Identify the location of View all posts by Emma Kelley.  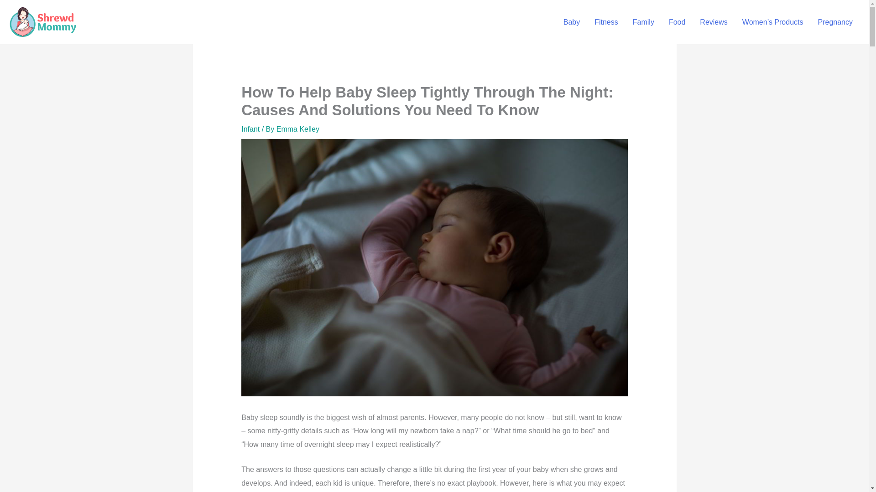
(298, 129).